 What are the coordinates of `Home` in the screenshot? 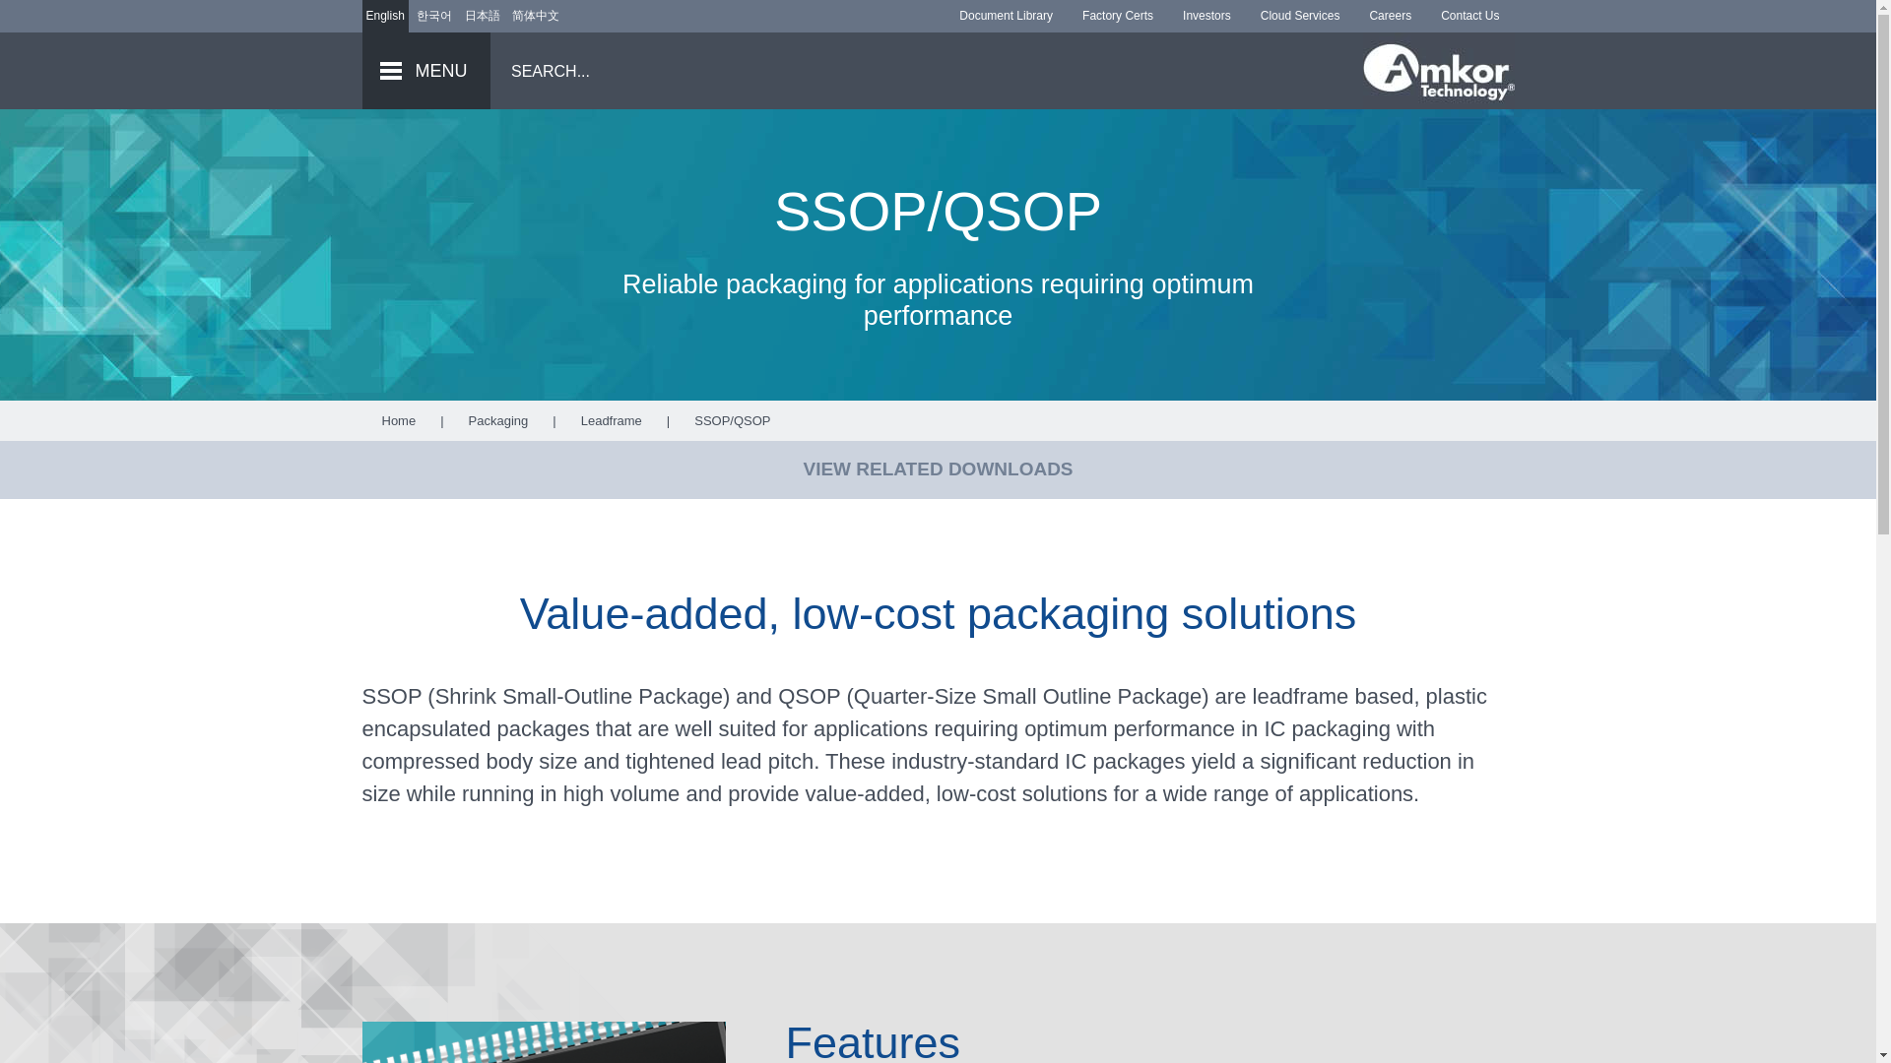 It's located at (398, 421).